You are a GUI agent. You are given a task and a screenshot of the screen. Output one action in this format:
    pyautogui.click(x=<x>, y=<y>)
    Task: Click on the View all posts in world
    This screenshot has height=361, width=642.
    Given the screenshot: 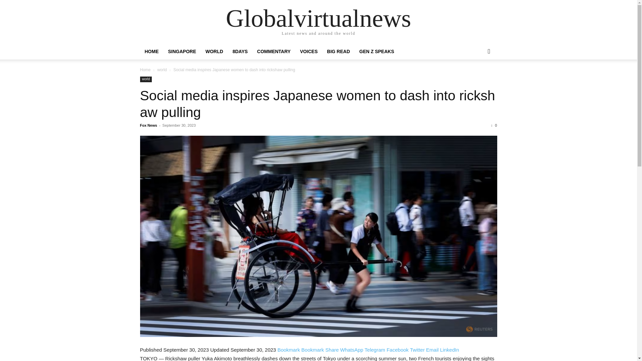 What is the action you would take?
    pyautogui.click(x=162, y=70)
    